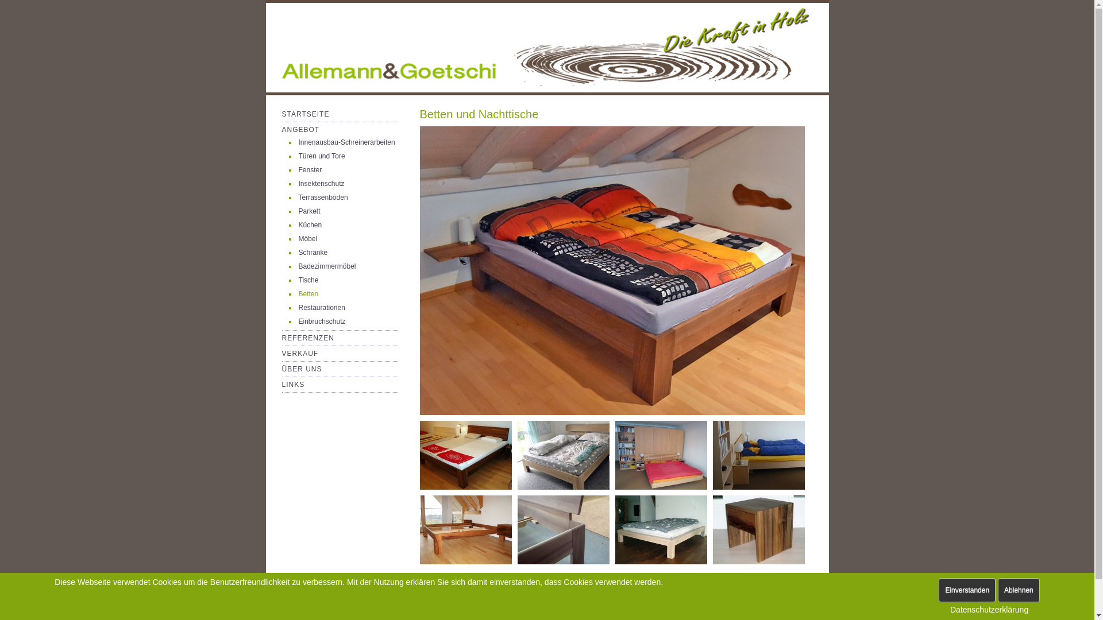 The width and height of the screenshot is (1103, 620). I want to click on Ablehnen, so click(1019, 590).